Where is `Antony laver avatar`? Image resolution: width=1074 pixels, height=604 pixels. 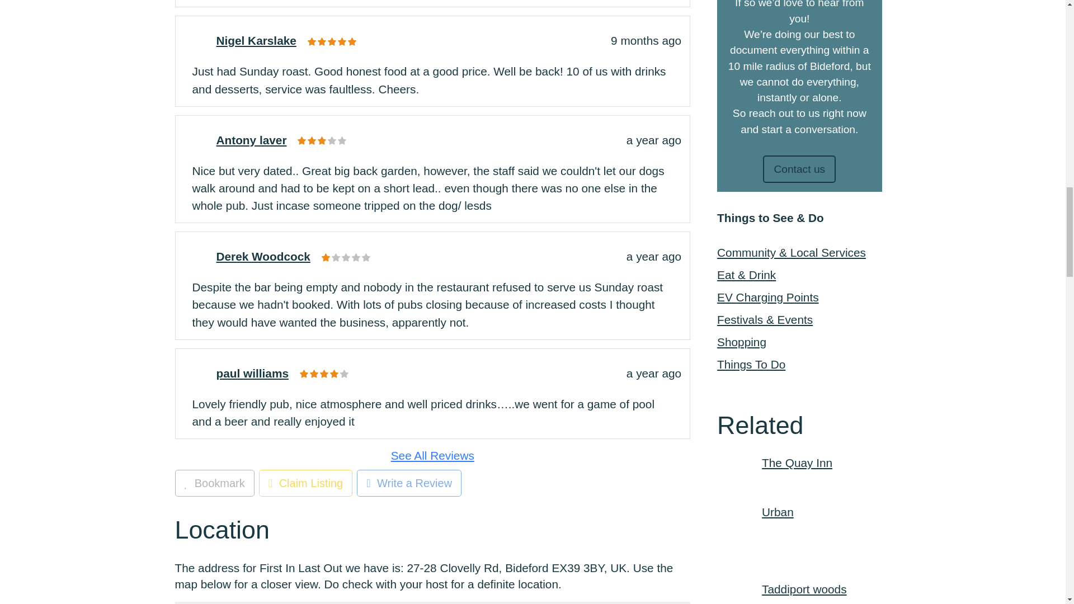 Antony laver avatar is located at coordinates (197, 138).